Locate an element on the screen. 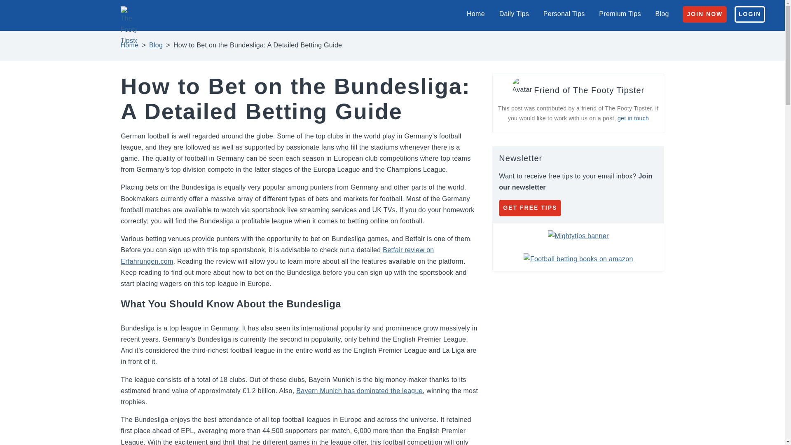  GET FREE TIPS is located at coordinates (530, 208).